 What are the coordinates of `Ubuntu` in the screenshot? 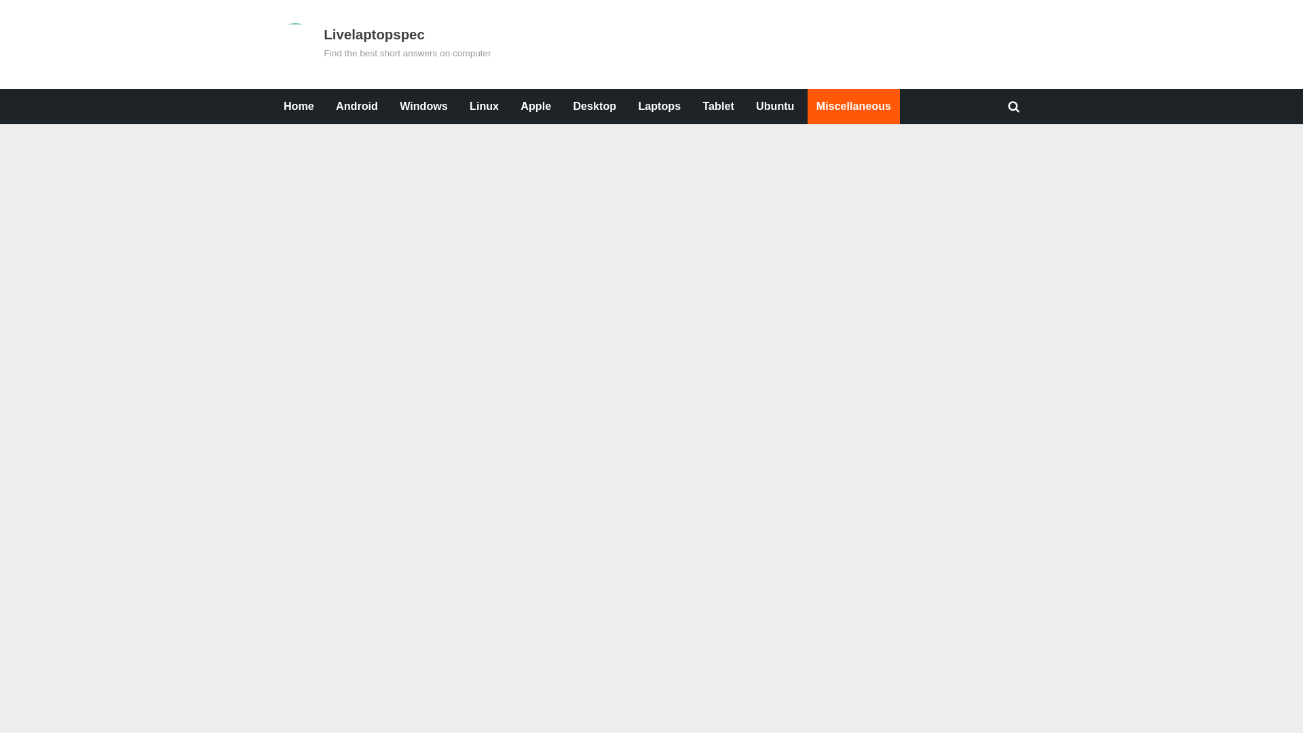 It's located at (774, 106).